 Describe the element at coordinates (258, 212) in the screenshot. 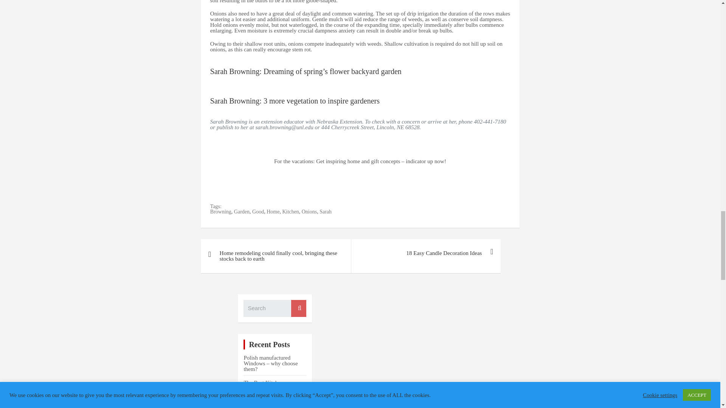

I see `Good` at that location.